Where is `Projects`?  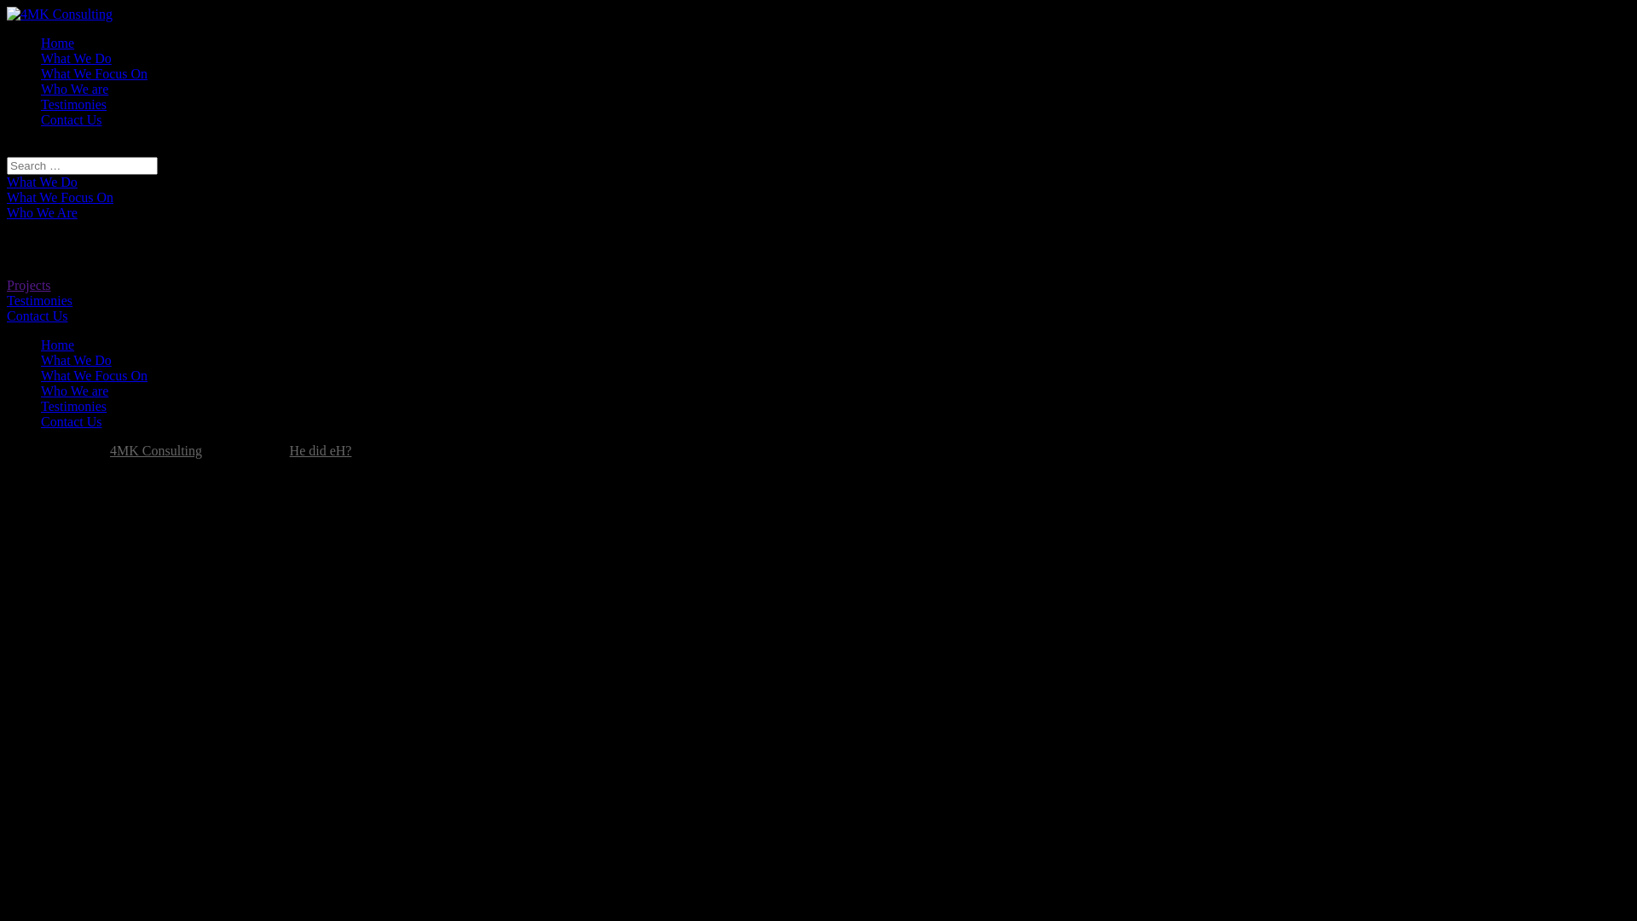 Projects is located at coordinates (29, 285).